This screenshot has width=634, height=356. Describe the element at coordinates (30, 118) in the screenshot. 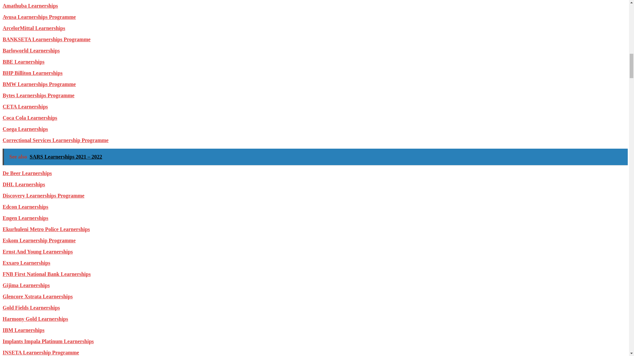

I see `Coca Cola Learnerships` at that location.